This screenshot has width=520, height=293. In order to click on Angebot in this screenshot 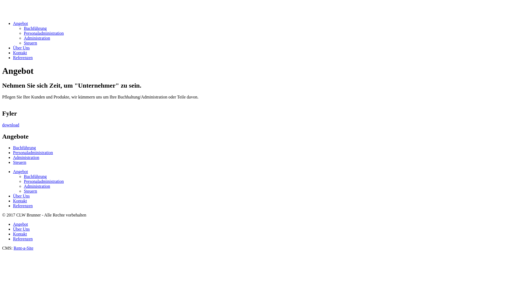, I will do `click(21, 23)`.